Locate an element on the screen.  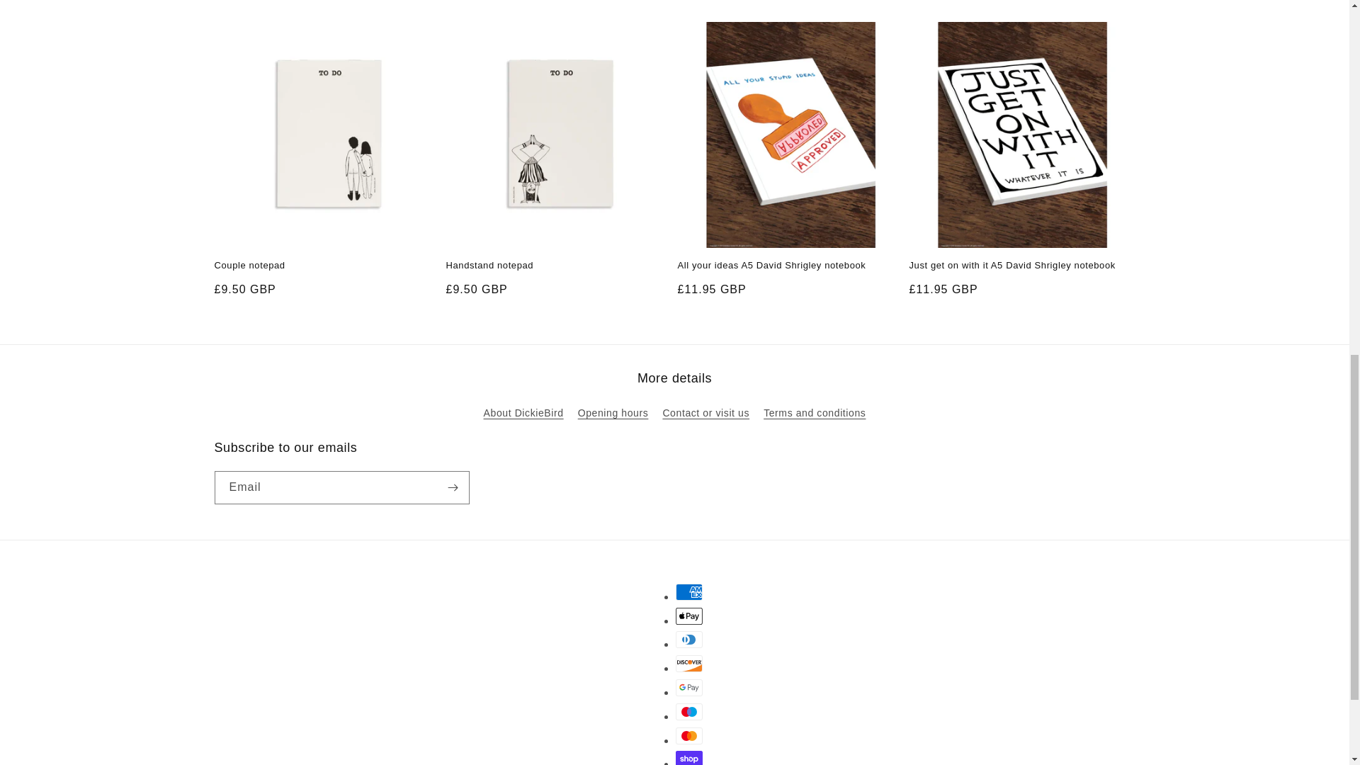
Apple Pay is located at coordinates (689, 616).